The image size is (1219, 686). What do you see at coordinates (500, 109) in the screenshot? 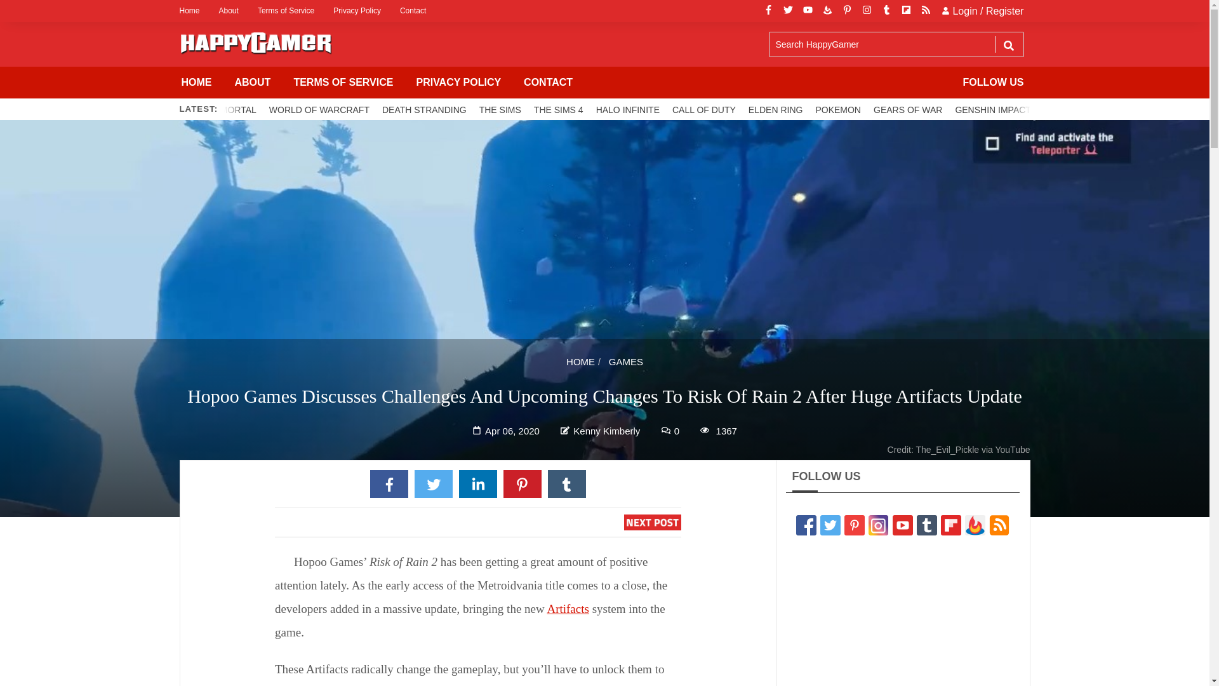
I see `THE SIMS` at bounding box center [500, 109].